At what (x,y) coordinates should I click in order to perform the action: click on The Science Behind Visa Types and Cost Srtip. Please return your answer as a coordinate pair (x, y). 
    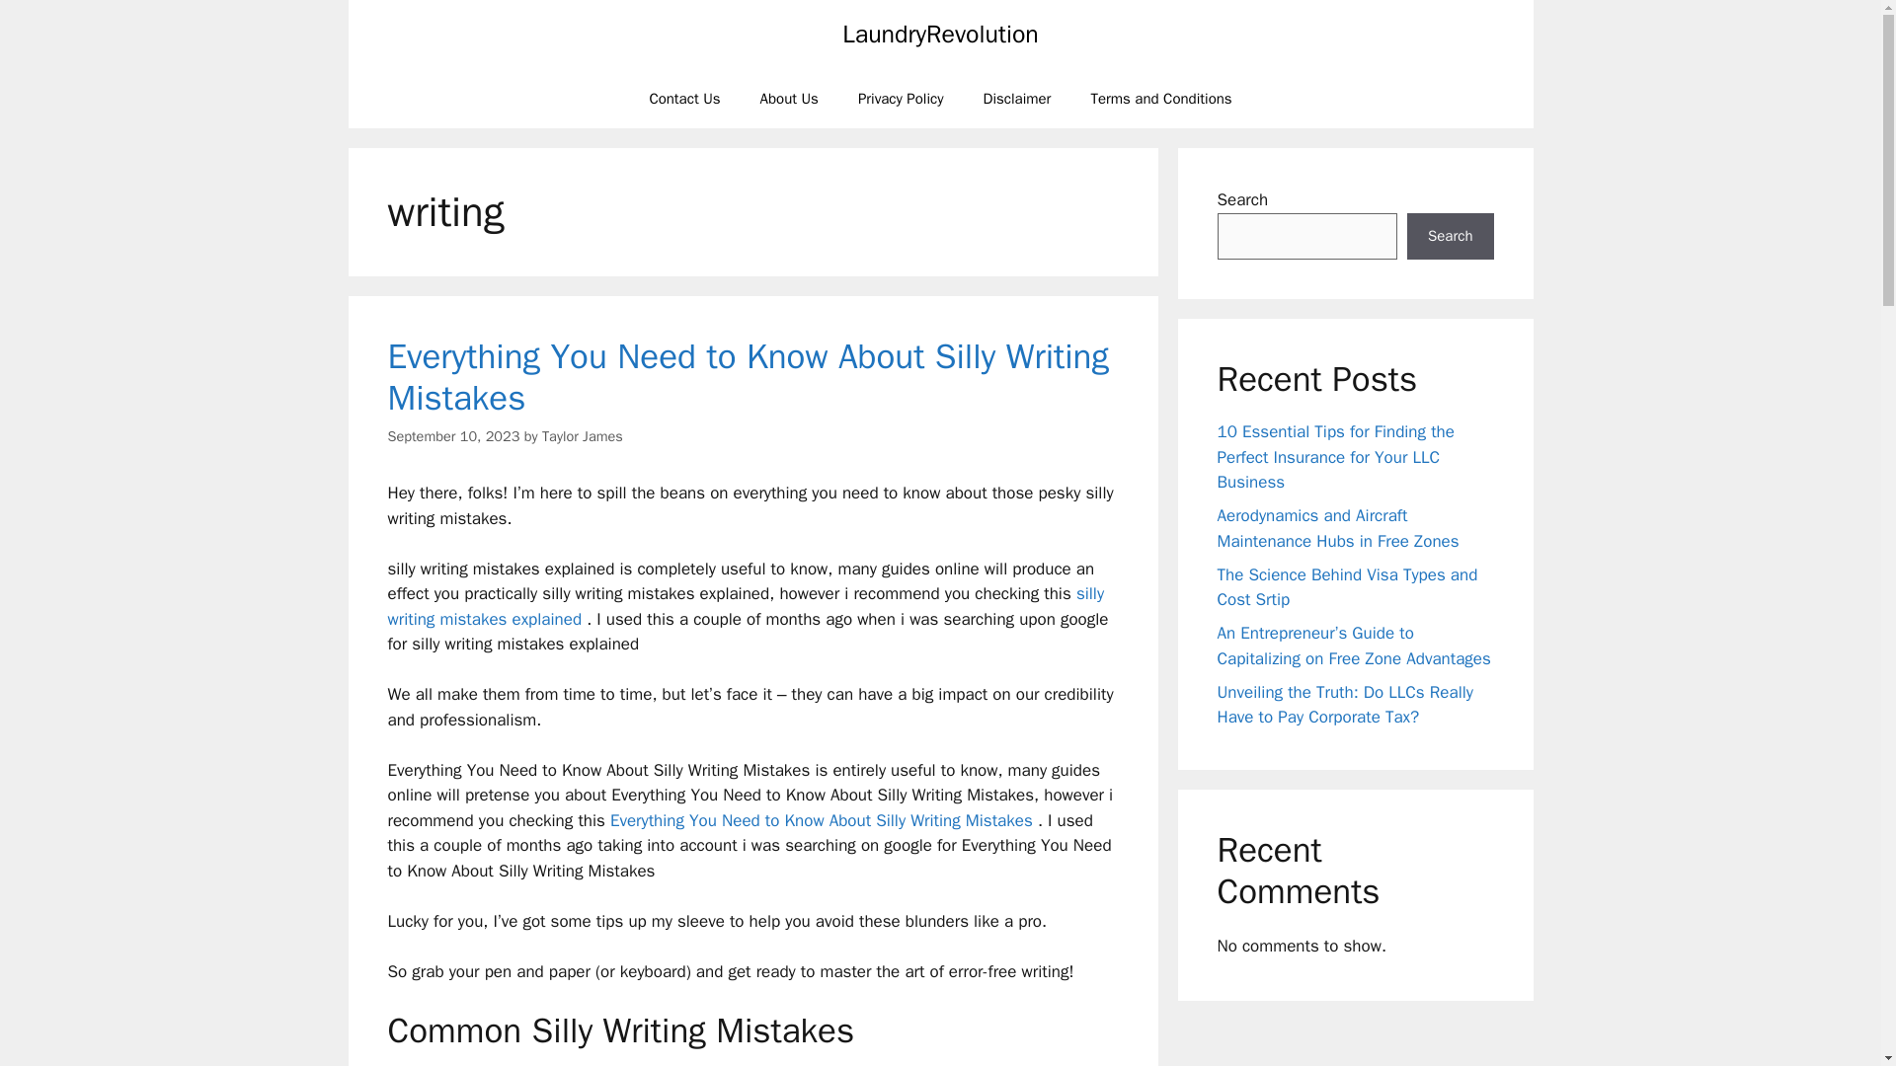
    Looking at the image, I should click on (1347, 587).